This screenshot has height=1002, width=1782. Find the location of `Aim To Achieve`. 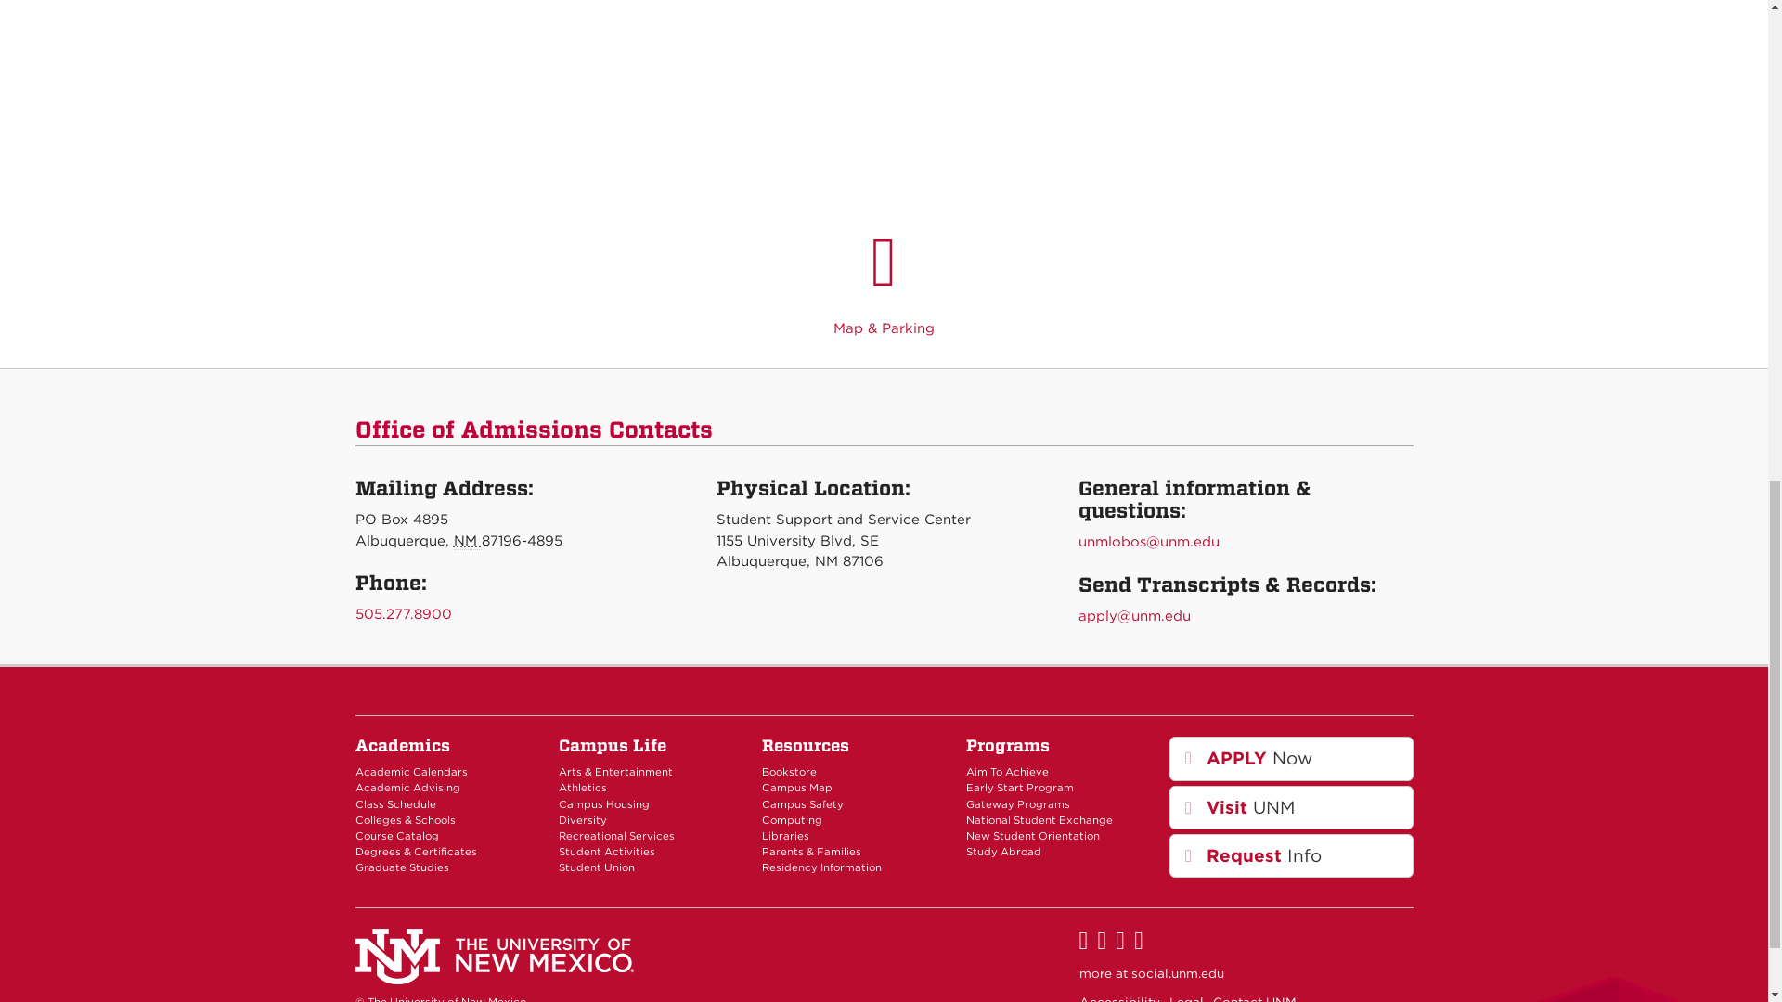

Aim To Achieve is located at coordinates (1007, 772).